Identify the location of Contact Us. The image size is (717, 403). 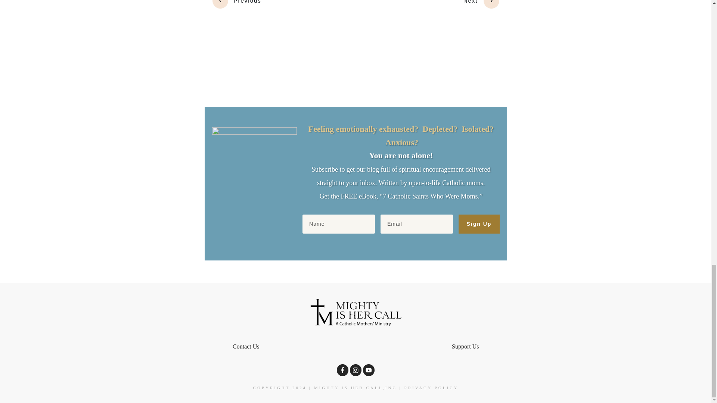
(246, 346).